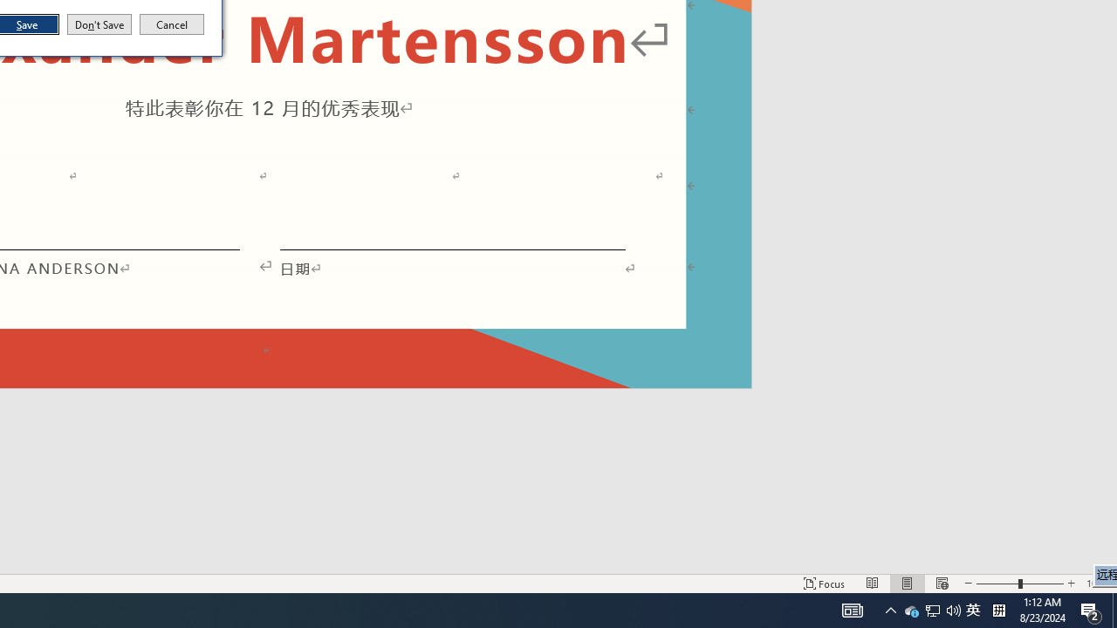 This screenshot has height=628, width=1117. What do you see at coordinates (873, 583) in the screenshot?
I see `Read Mode` at bounding box center [873, 583].